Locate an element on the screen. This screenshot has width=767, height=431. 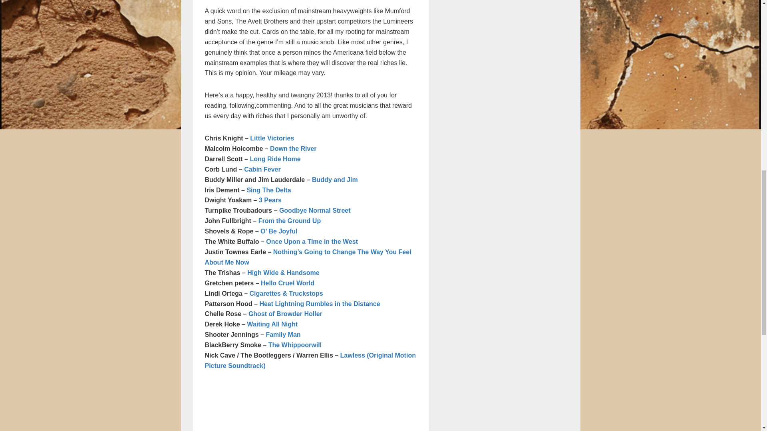
Goodbye Normal Street is located at coordinates (315, 210).